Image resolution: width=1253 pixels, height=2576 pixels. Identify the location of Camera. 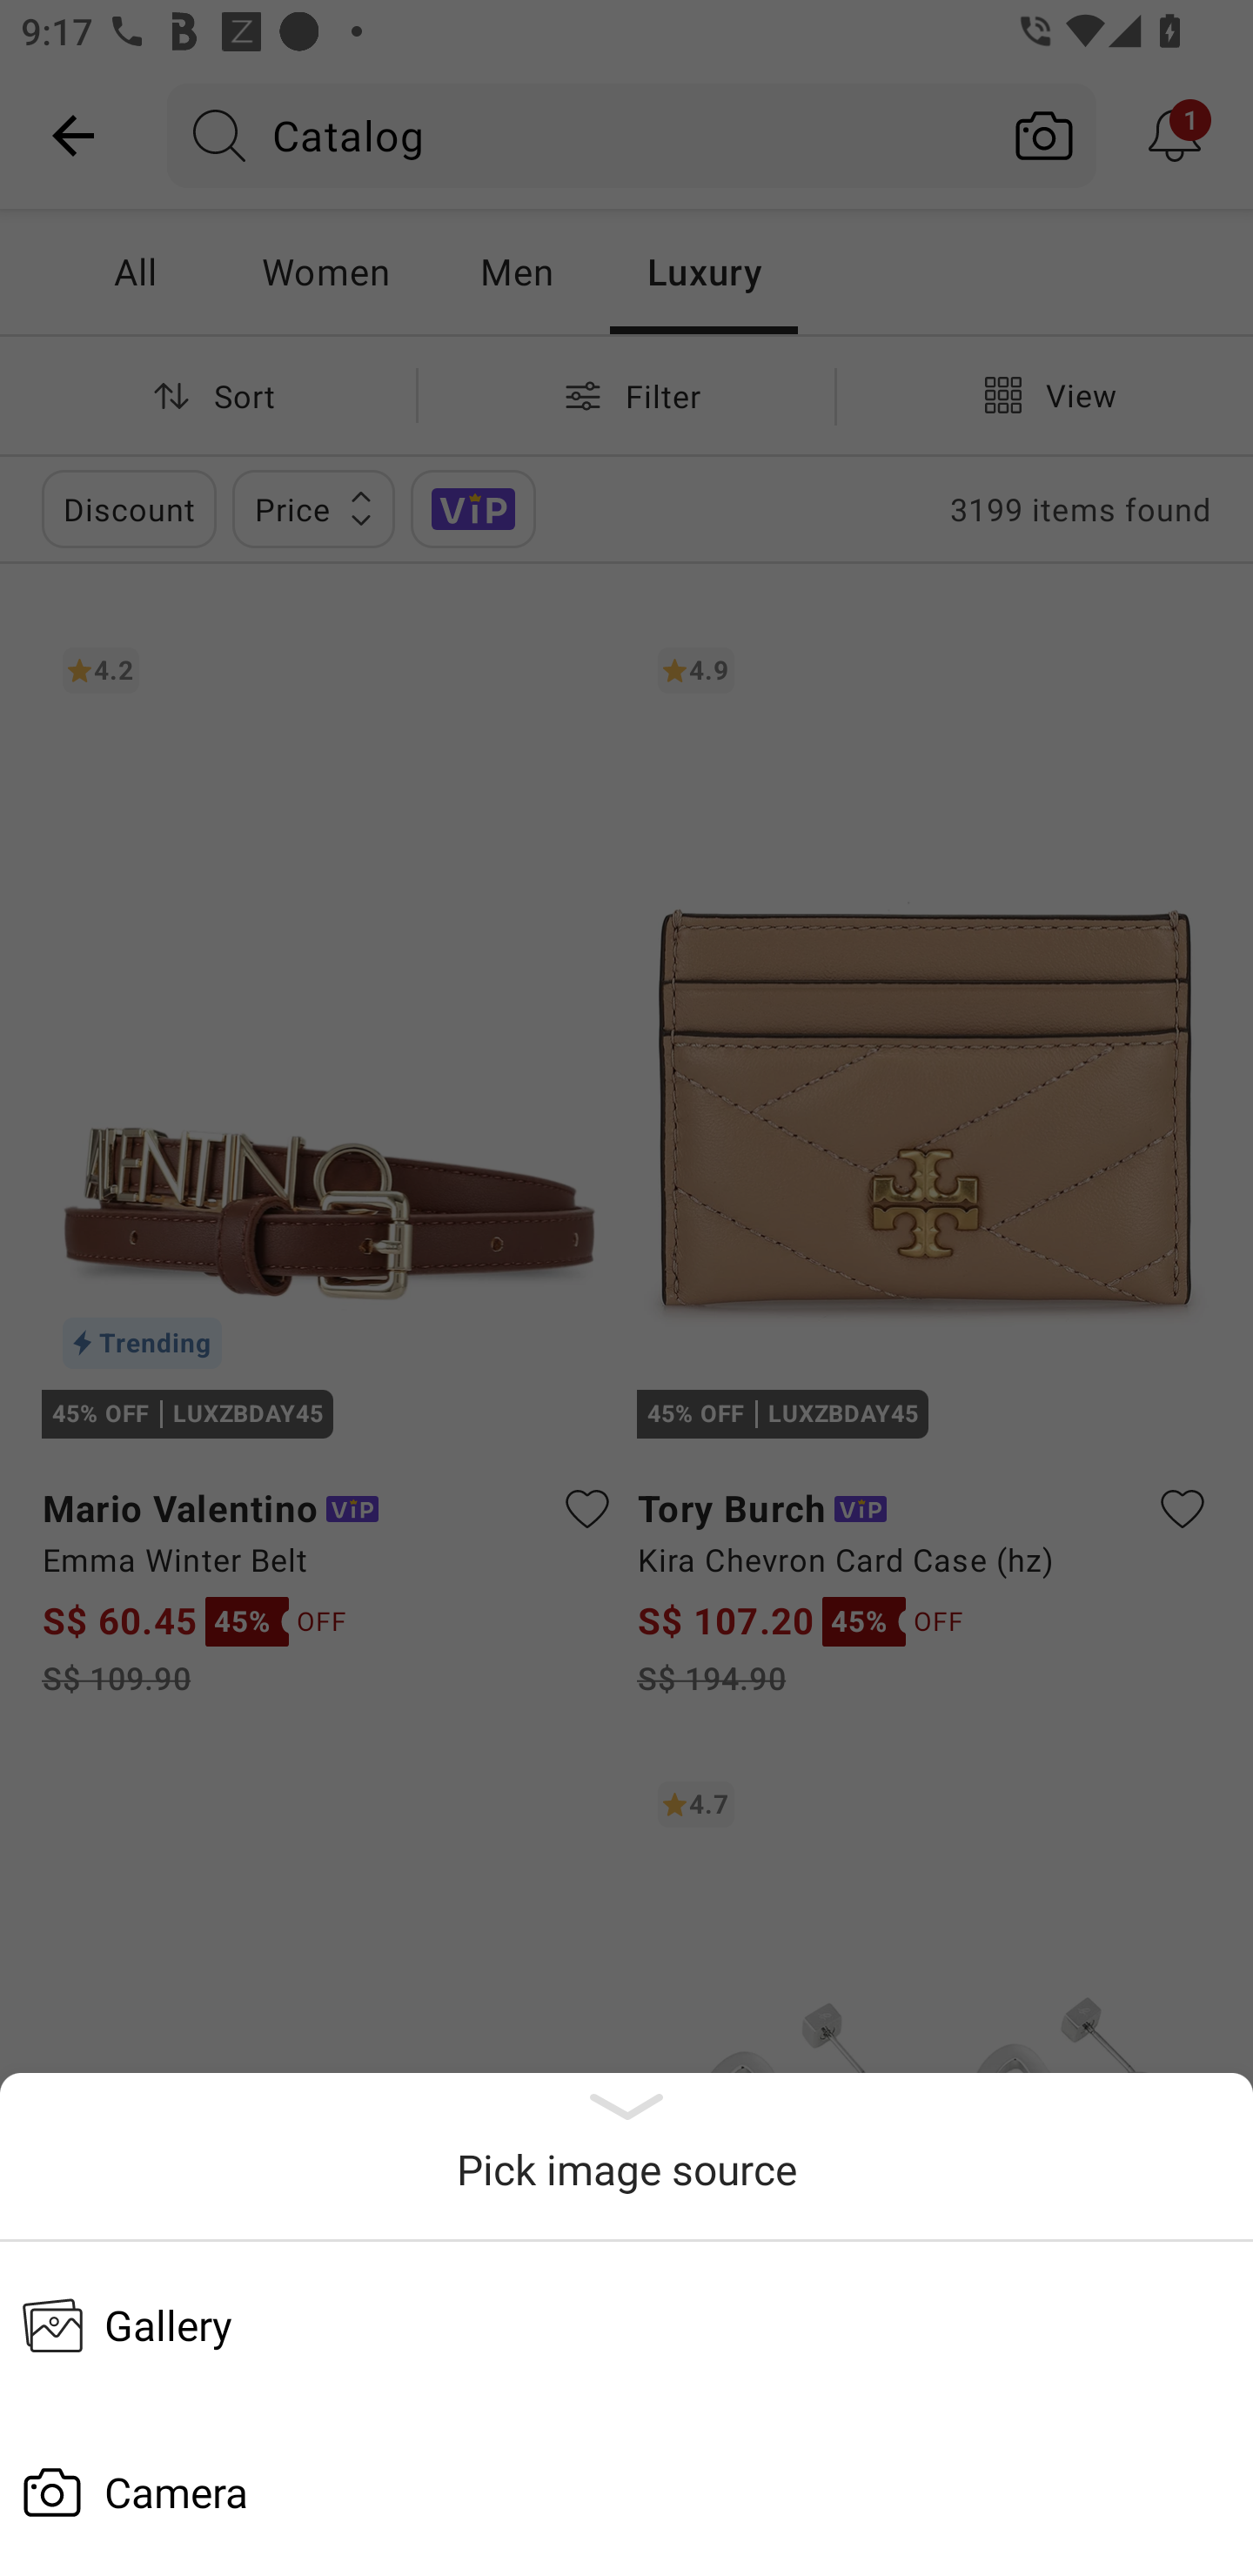
(626, 2492).